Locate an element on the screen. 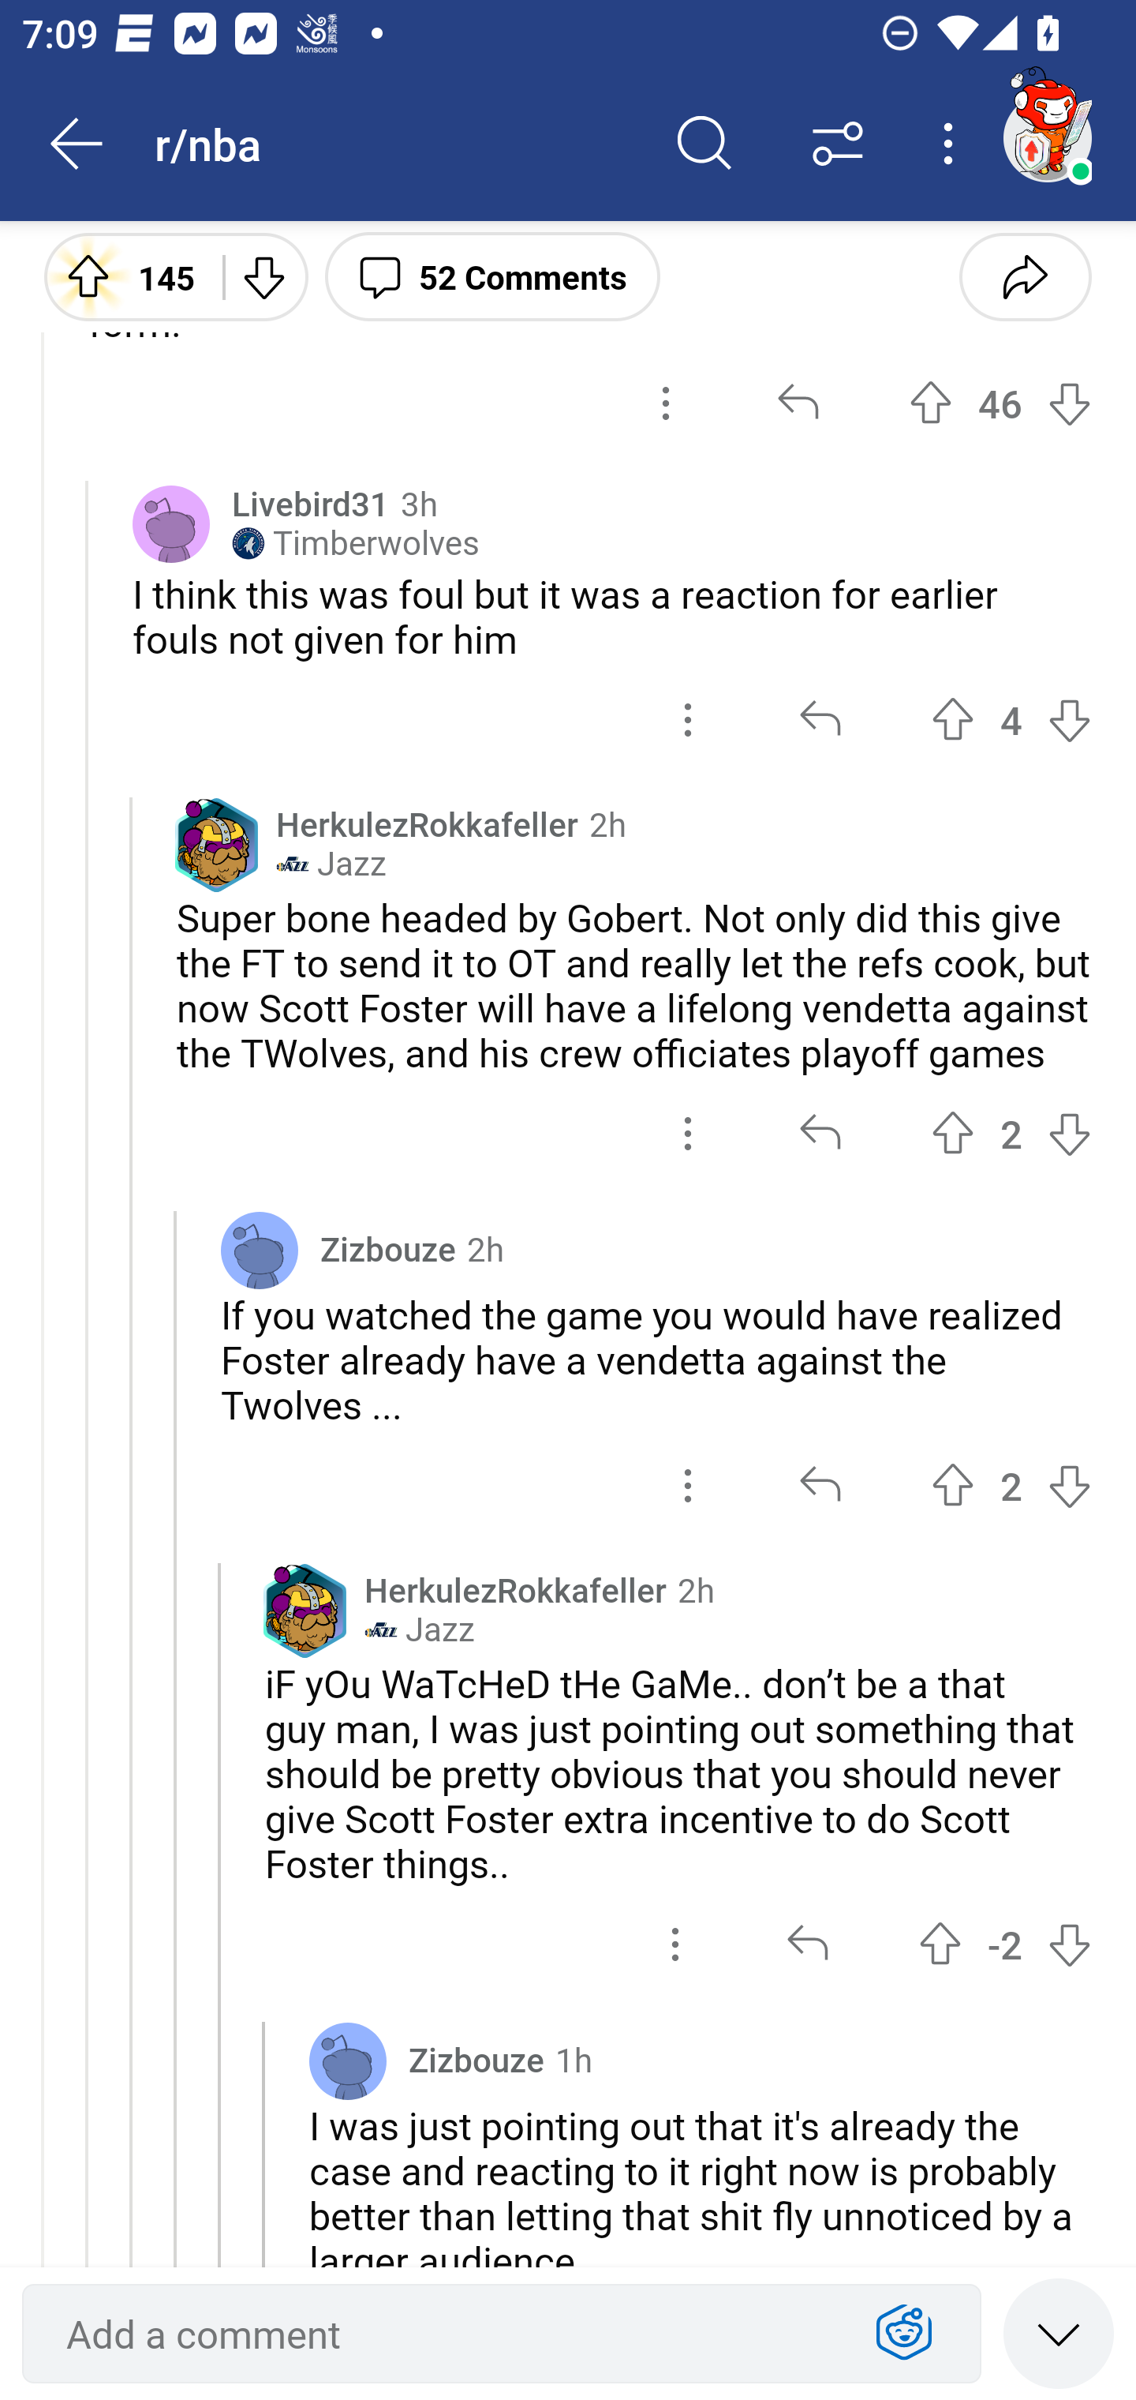 The height and width of the screenshot is (2400, 1136). Upvote 4 4 votes Downvote is located at coordinates (1011, 720).